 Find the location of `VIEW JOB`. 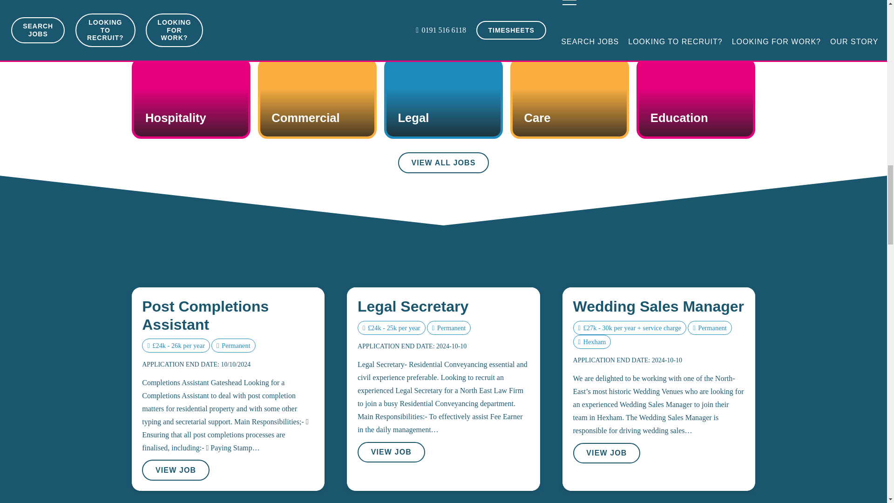

VIEW JOB is located at coordinates (176, 470).